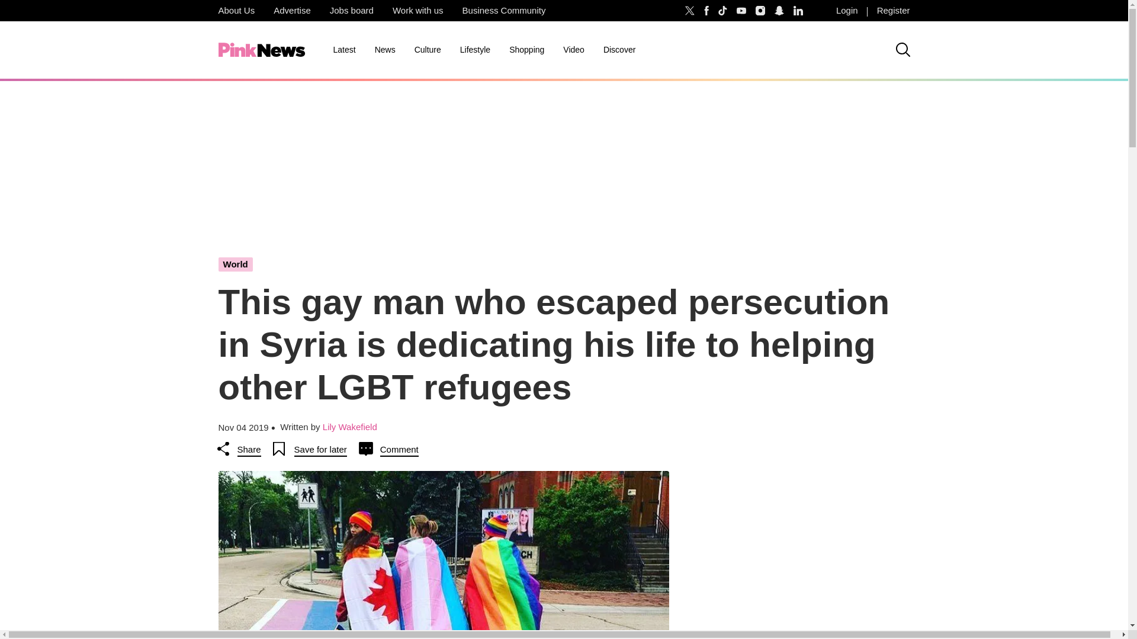 The height and width of the screenshot is (639, 1137). Describe the element at coordinates (292, 11) in the screenshot. I see `Advertise` at that location.